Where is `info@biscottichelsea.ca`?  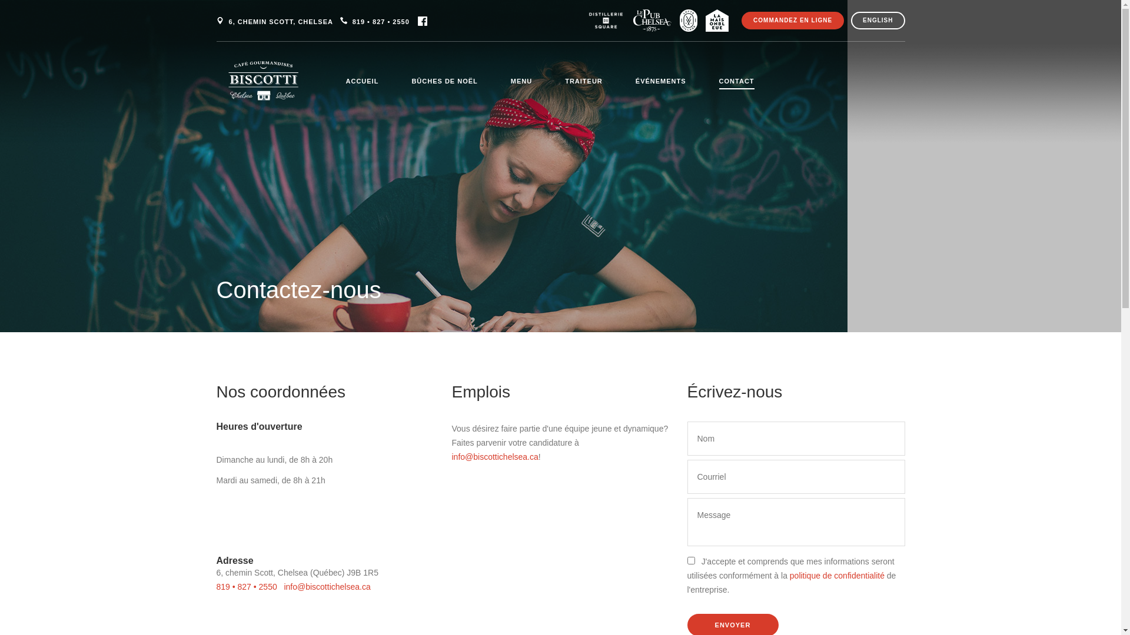 info@biscottichelsea.ca is located at coordinates (496, 457).